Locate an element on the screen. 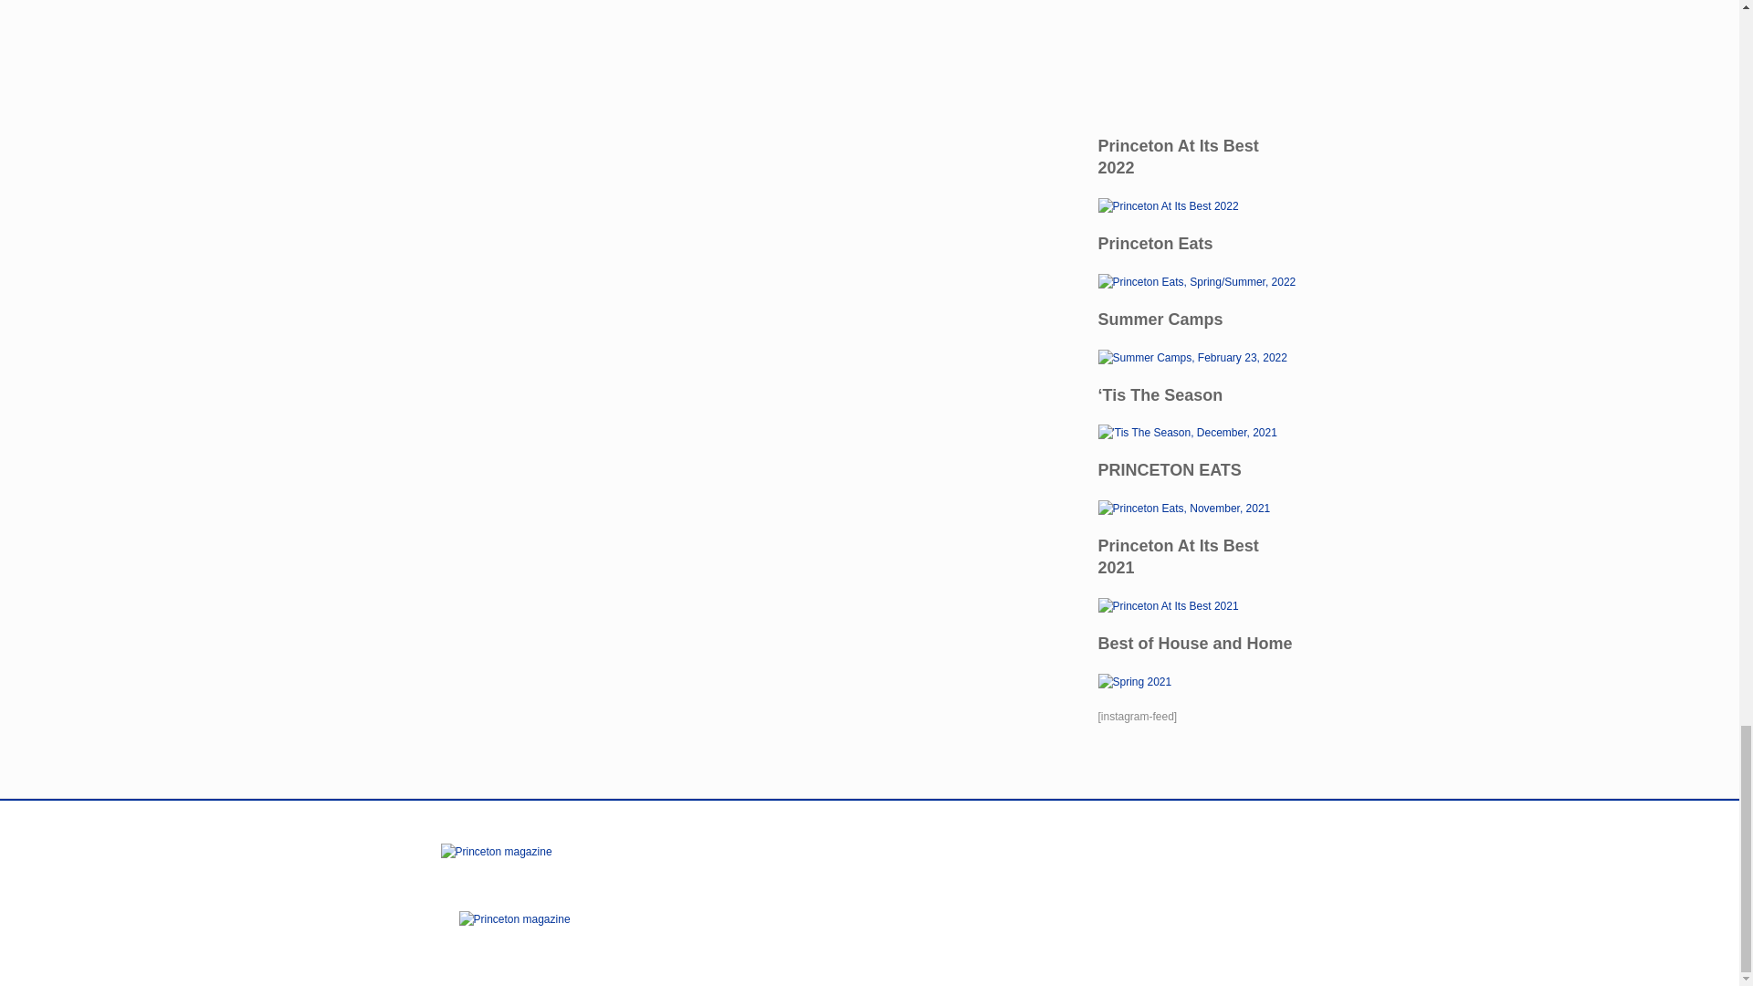 The image size is (1753, 986). instagram is located at coordinates (992, 929).